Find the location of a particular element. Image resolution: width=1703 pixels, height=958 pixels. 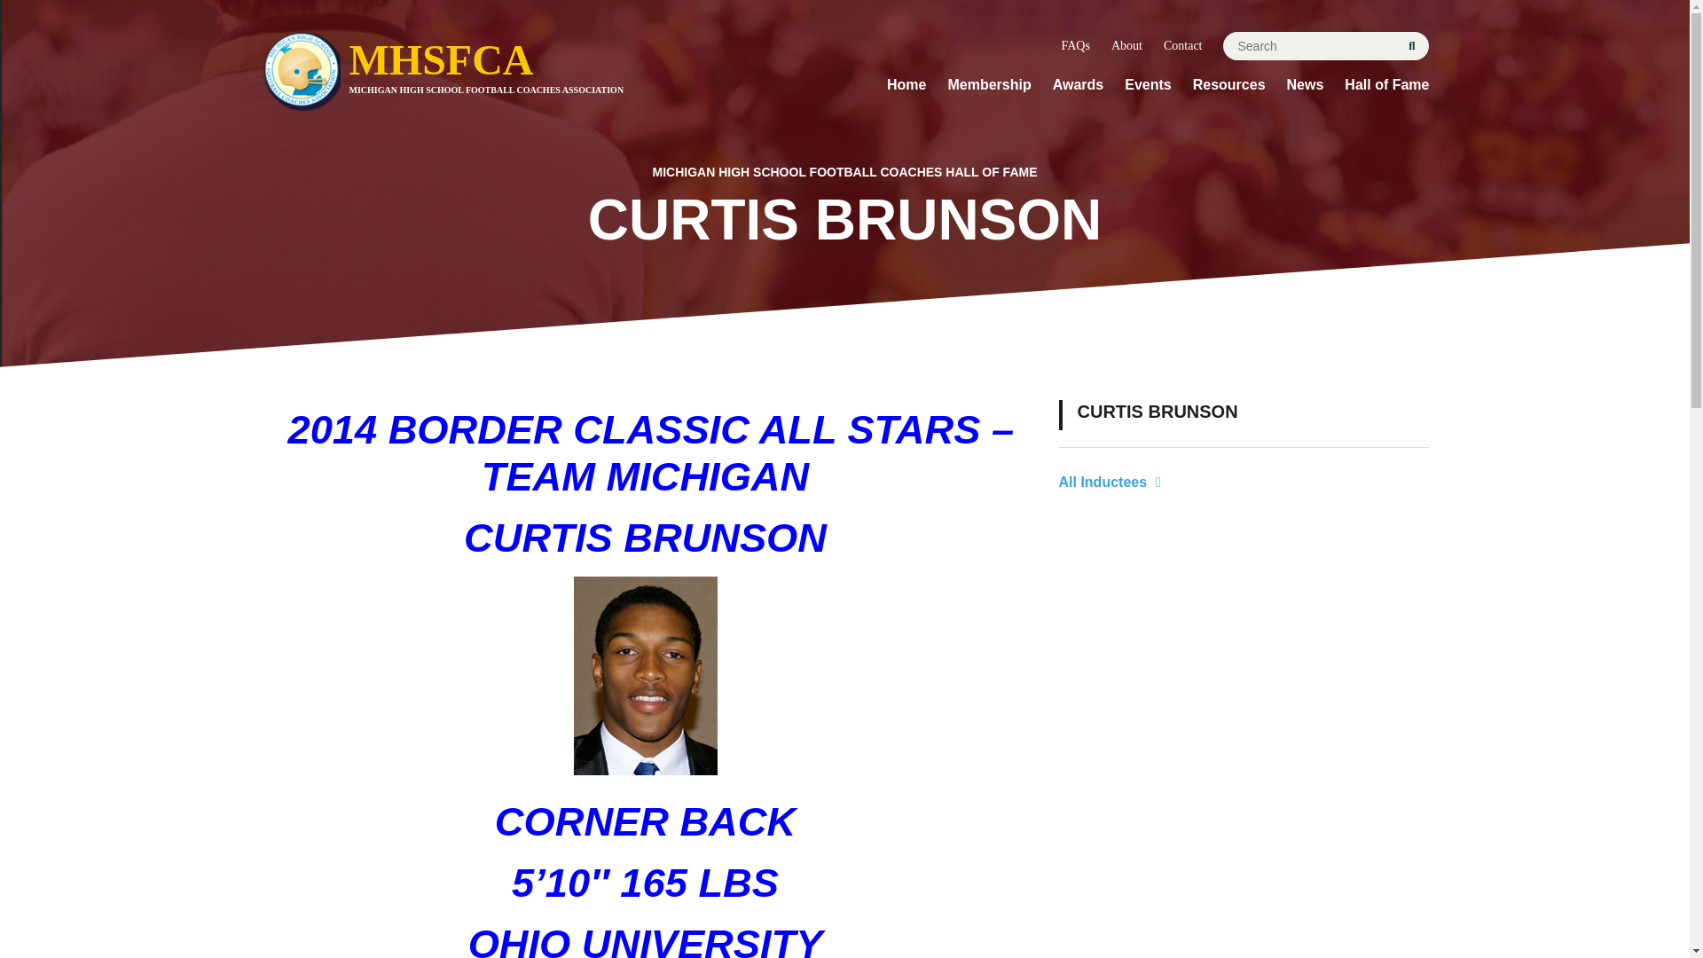

Membership is located at coordinates (1075, 46).